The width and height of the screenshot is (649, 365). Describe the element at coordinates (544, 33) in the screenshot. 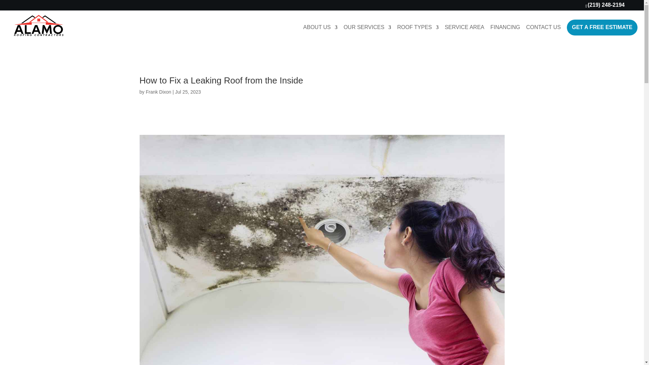

I see `CONTACT US` at that location.